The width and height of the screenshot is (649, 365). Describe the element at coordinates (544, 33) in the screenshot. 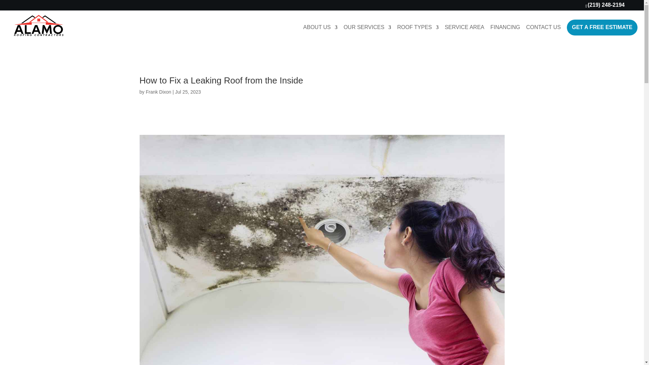

I see `CONTACT US` at that location.